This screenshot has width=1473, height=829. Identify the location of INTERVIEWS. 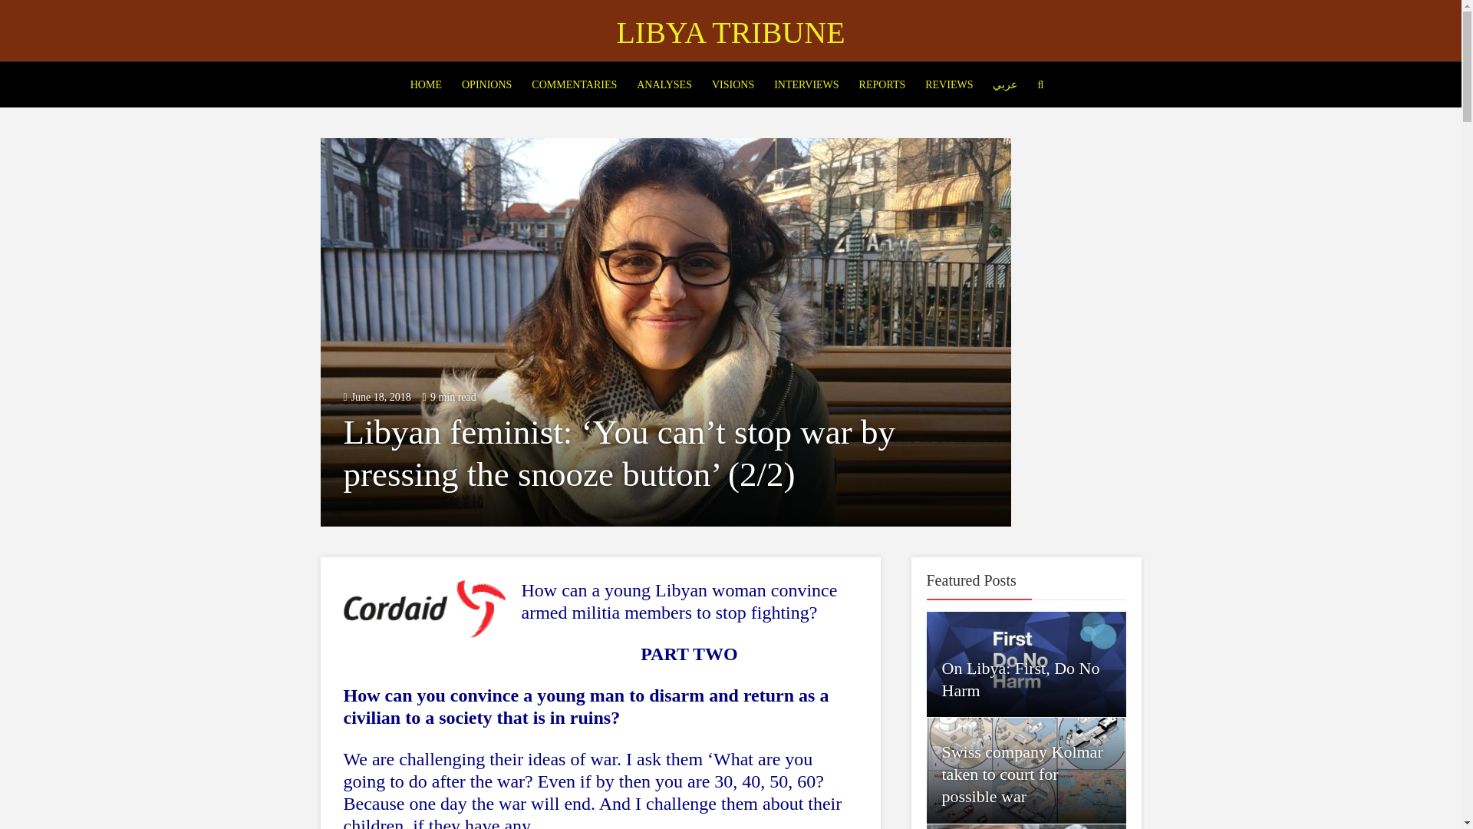
(806, 85).